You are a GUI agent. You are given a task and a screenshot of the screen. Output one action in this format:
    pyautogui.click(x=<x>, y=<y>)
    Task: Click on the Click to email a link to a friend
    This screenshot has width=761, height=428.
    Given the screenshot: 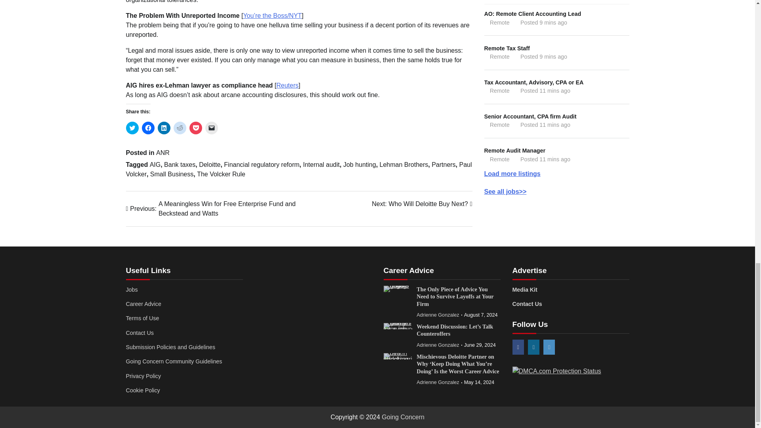 What is the action you would take?
    pyautogui.click(x=212, y=128)
    